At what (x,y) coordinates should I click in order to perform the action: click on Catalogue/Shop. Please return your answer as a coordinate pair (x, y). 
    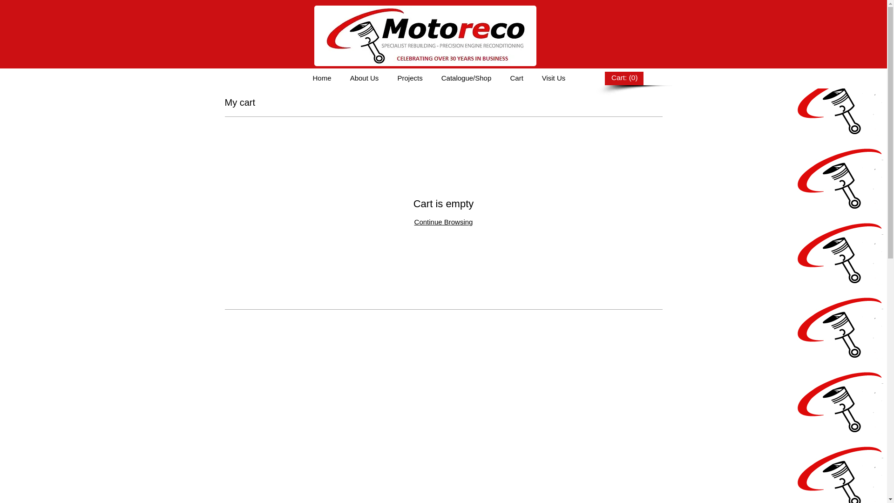
    Looking at the image, I should click on (467, 78).